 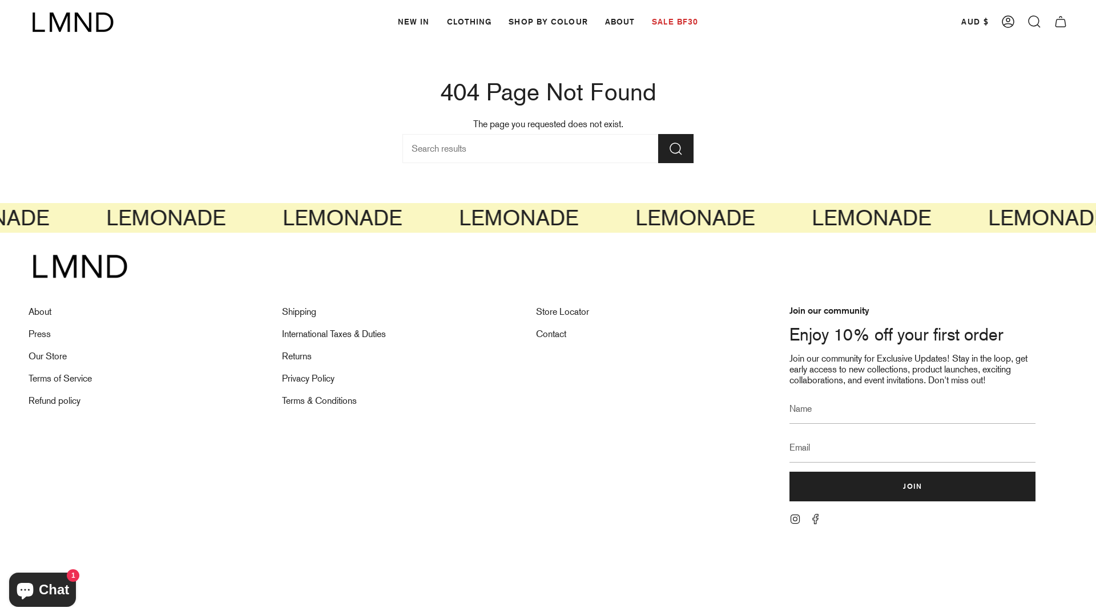 What do you see at coordinates (333, 334) in the screenshot?
I see `International Taxes & Duties` at bounding box center [333, 334].